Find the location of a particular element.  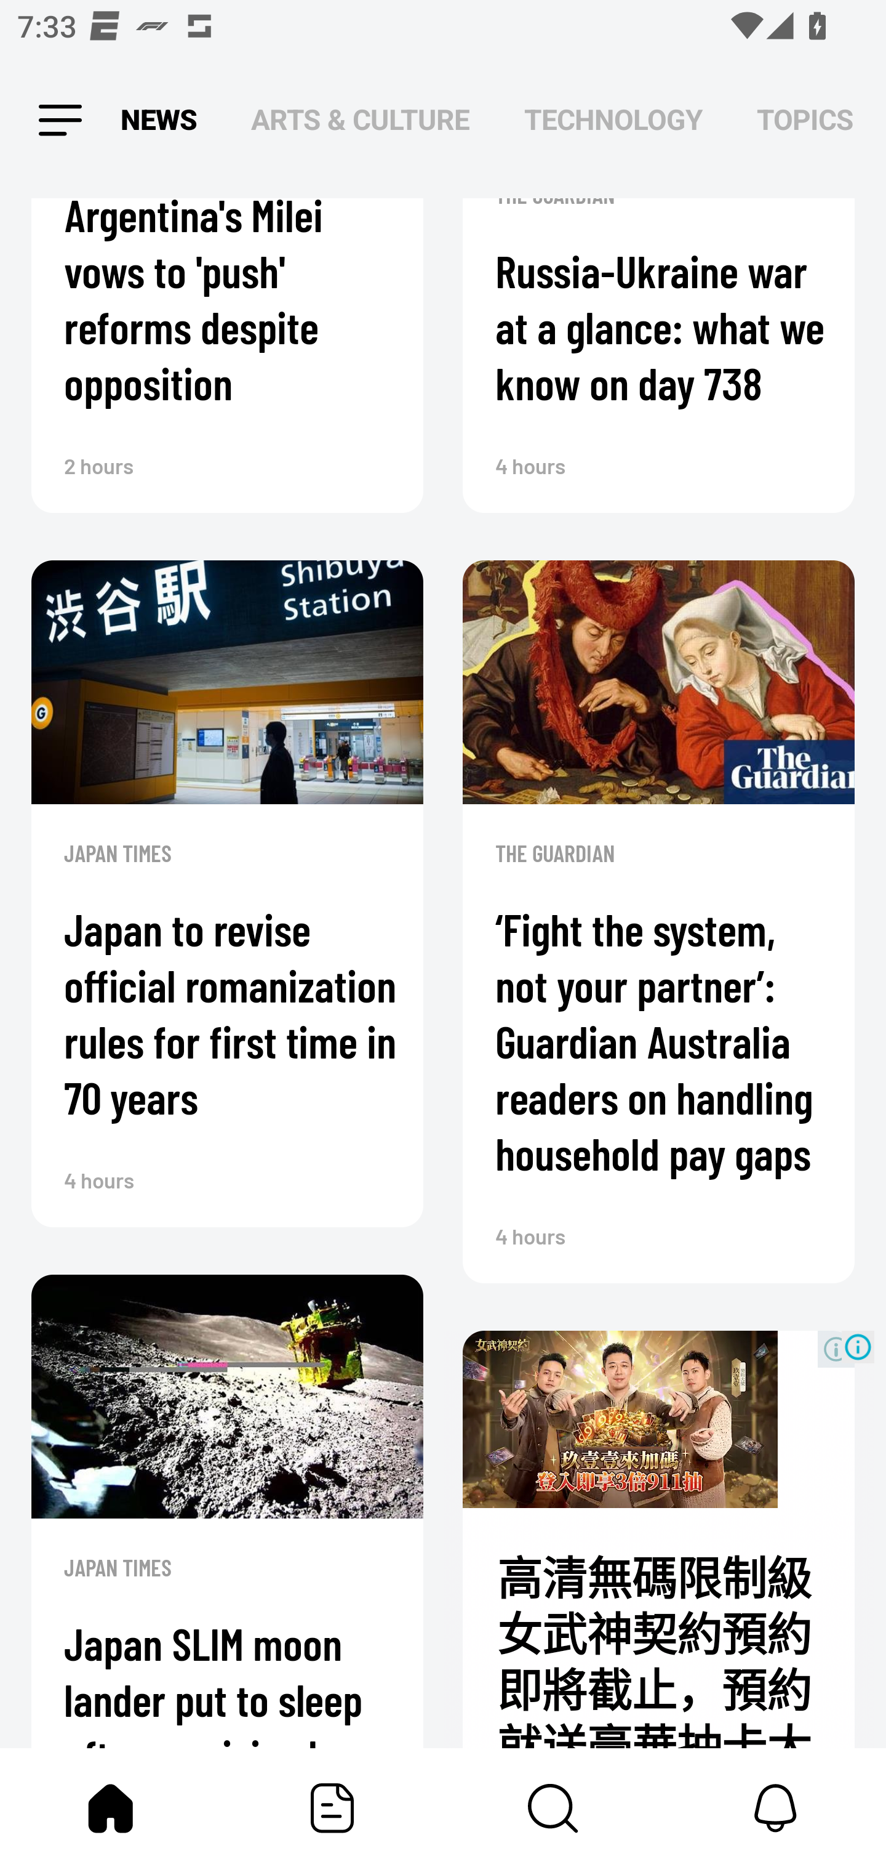

TECHNOLOGY is located at coordinates (613, 121).